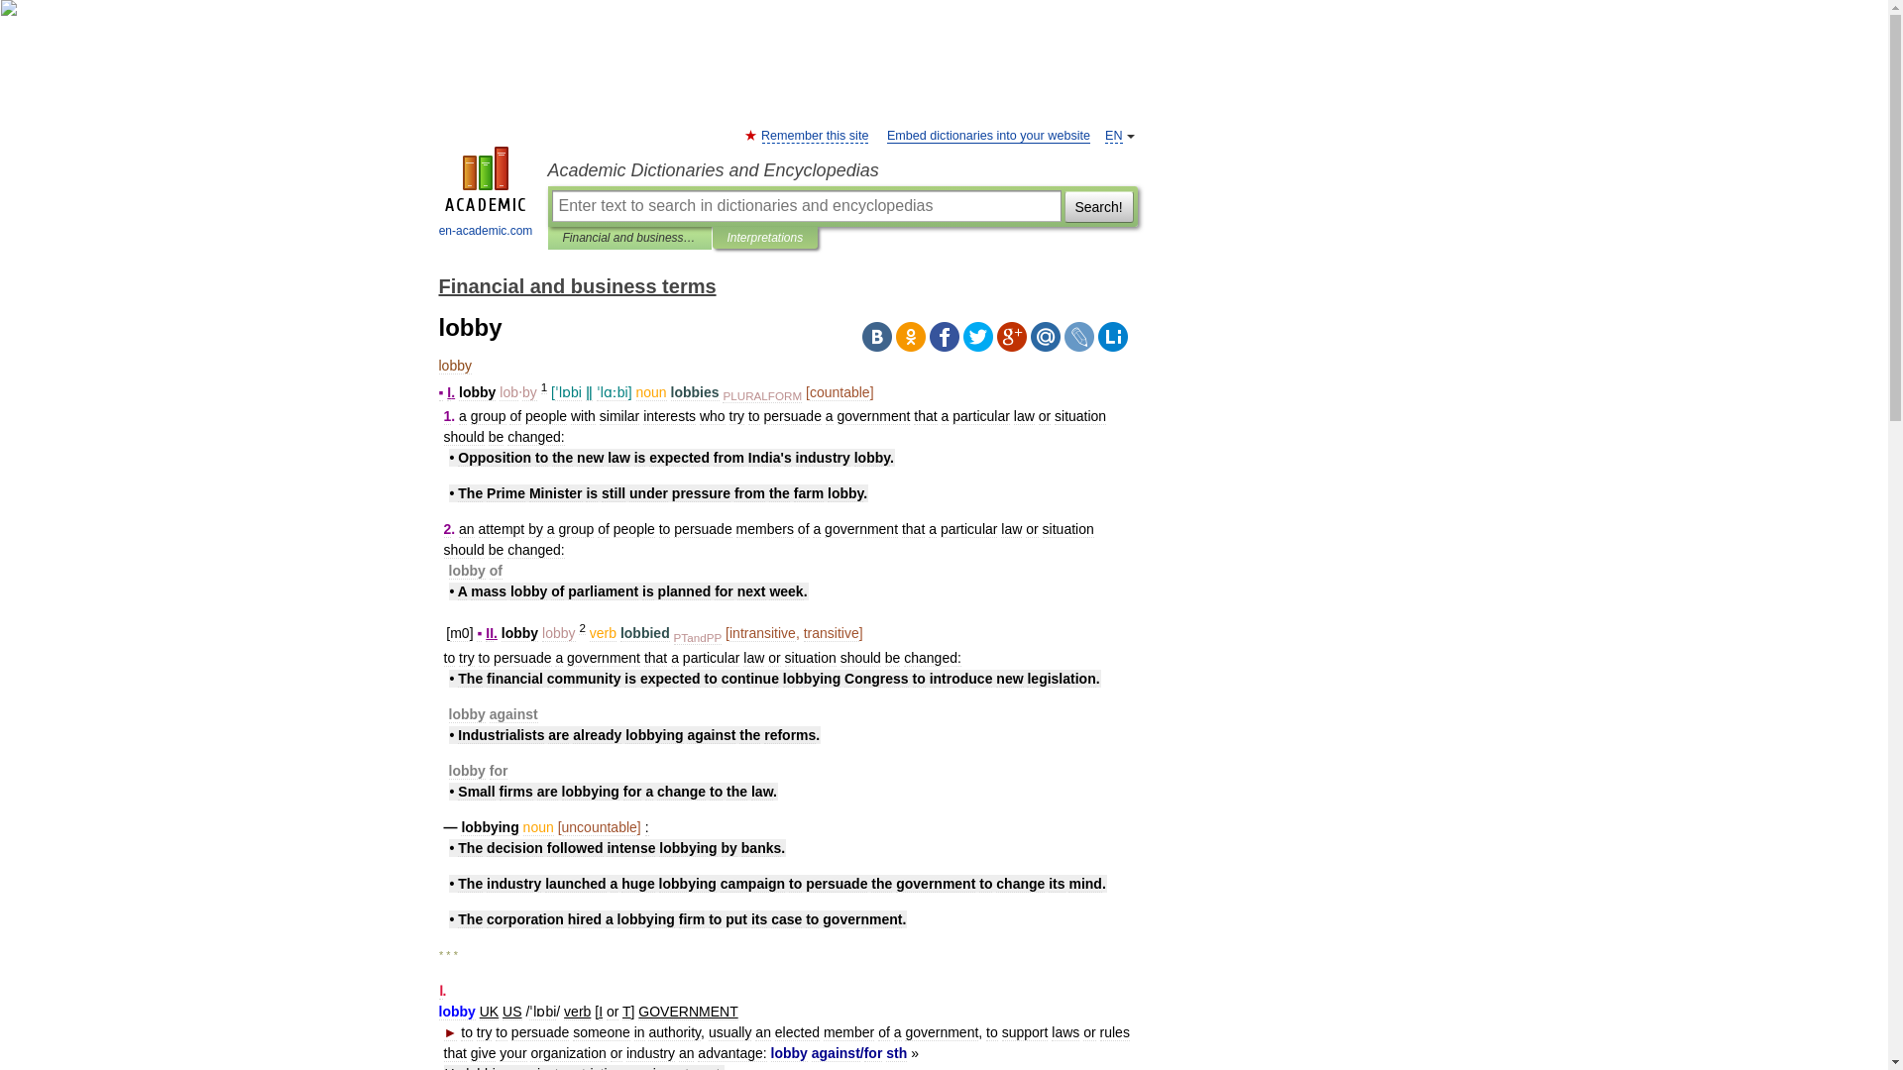 This screenshot has width=1903, height=1070. I want to click on Interpretations, so click(765, 238).